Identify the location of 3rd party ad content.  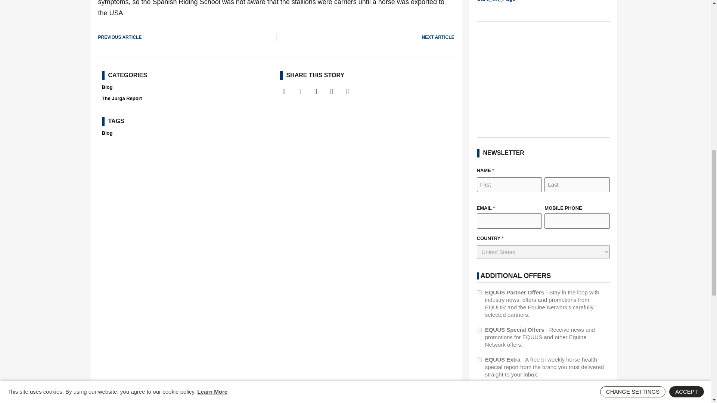
(543, 79).